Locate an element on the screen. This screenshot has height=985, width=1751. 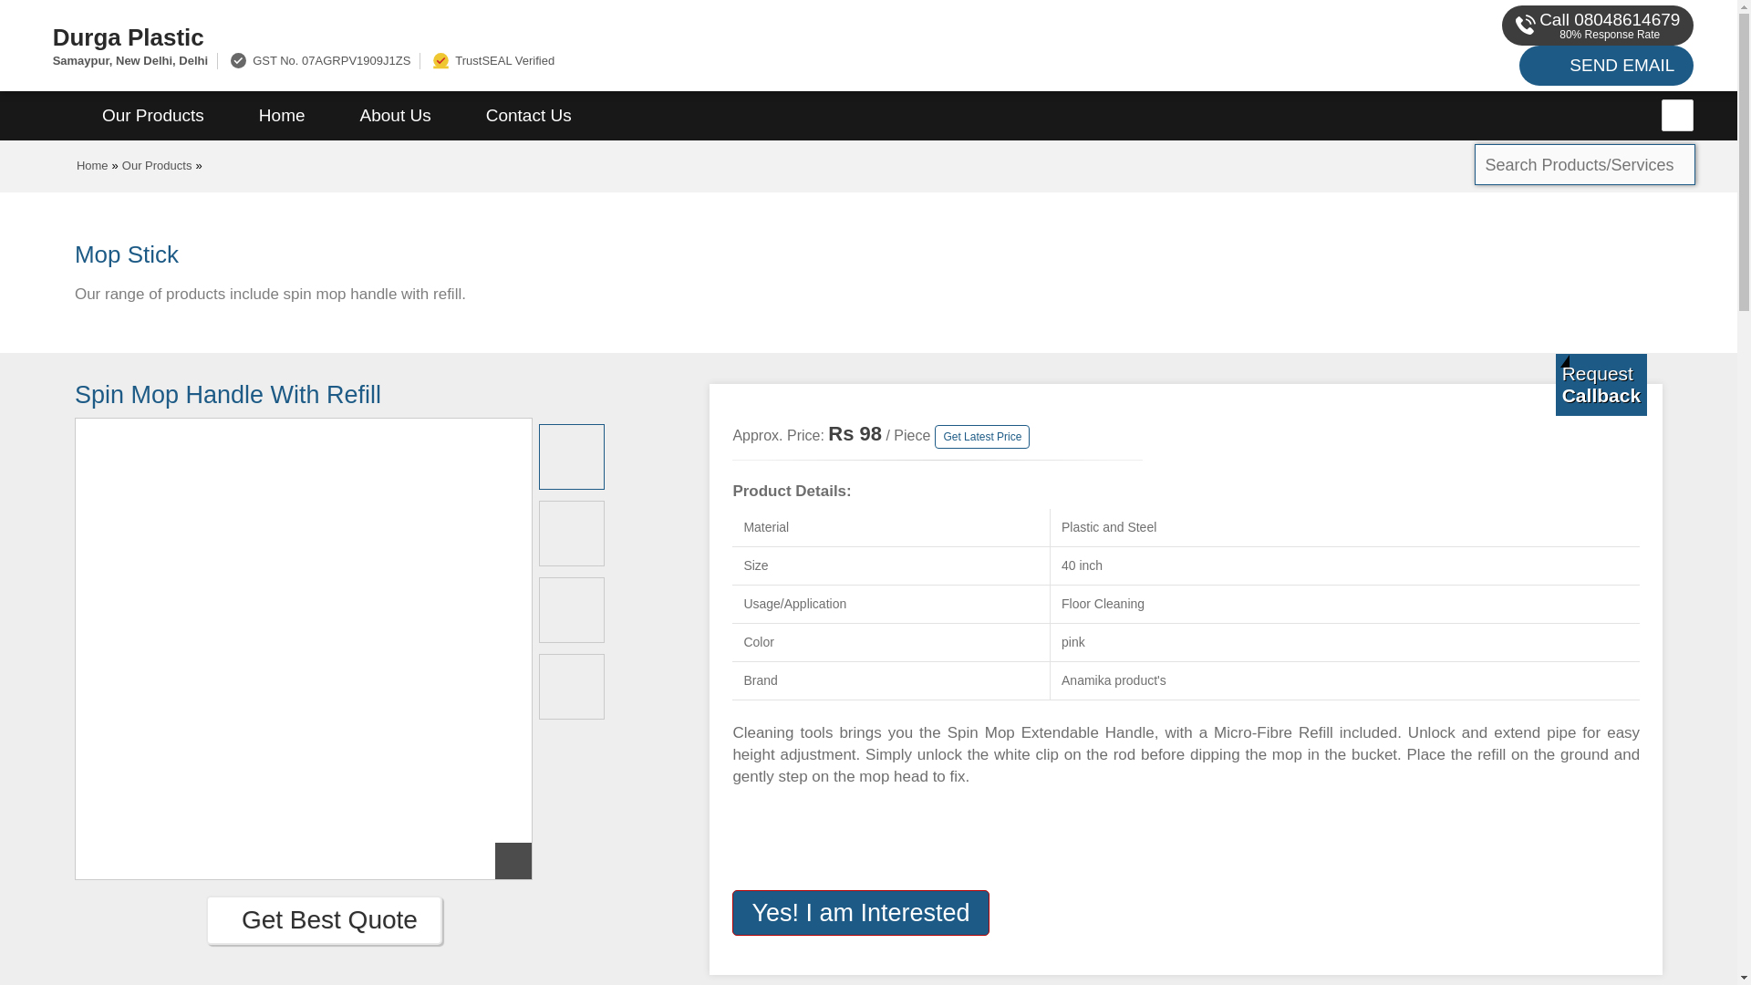
Durga Plastic is located at coordinates (578, 36).